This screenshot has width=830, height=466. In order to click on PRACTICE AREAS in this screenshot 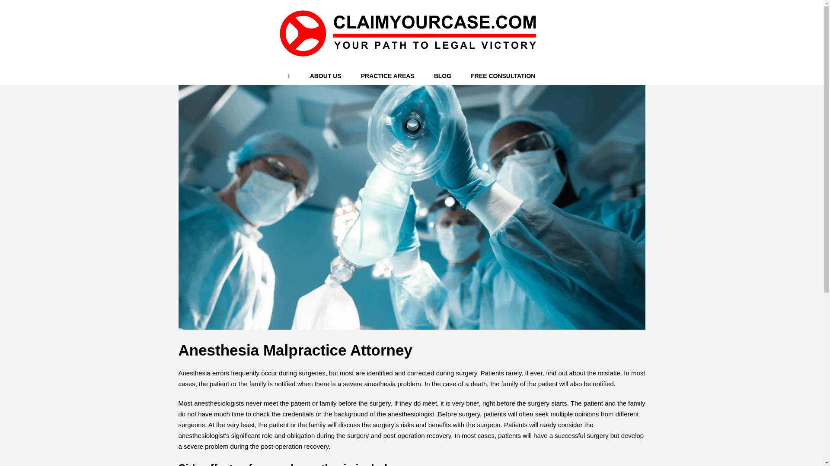, I will do `click(387, 76)`.